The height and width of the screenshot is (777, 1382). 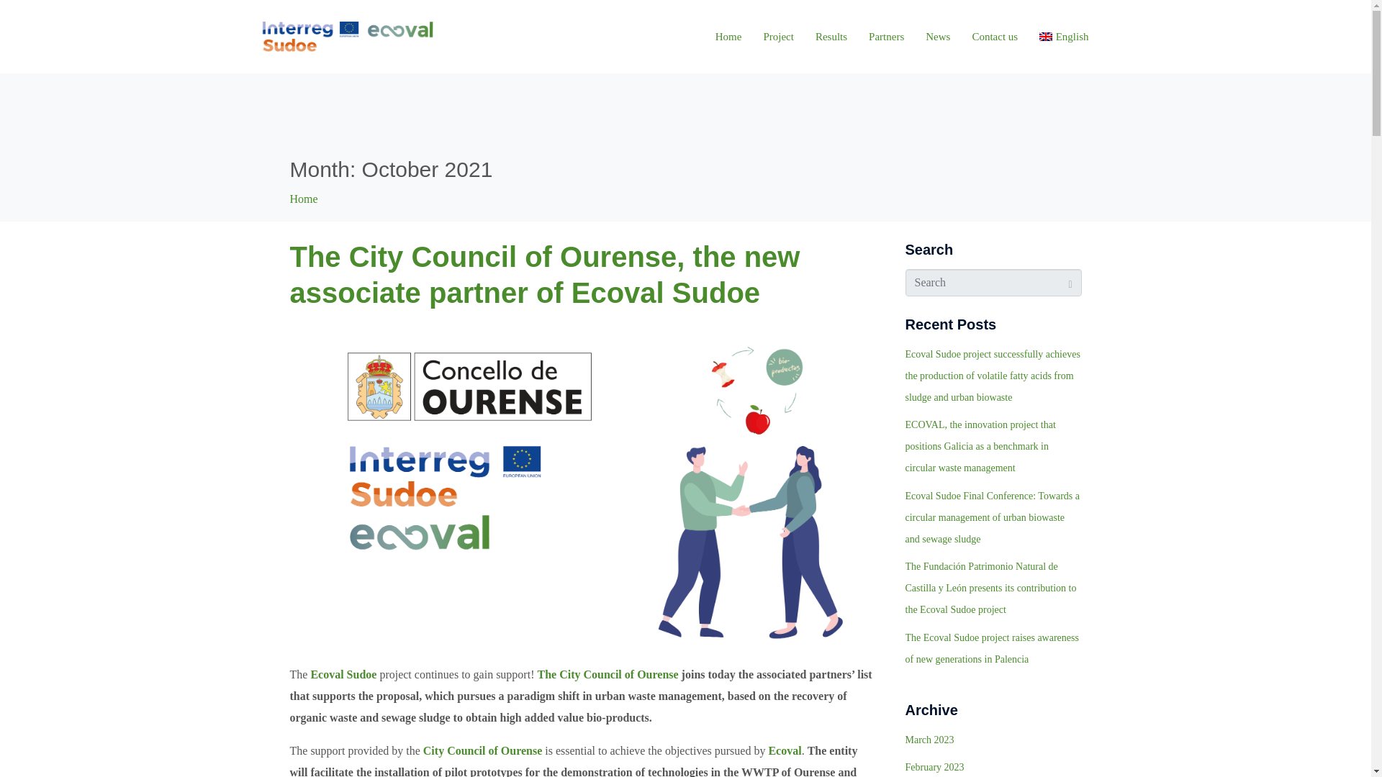 I want to click on Project, so click(x=777, y=37).